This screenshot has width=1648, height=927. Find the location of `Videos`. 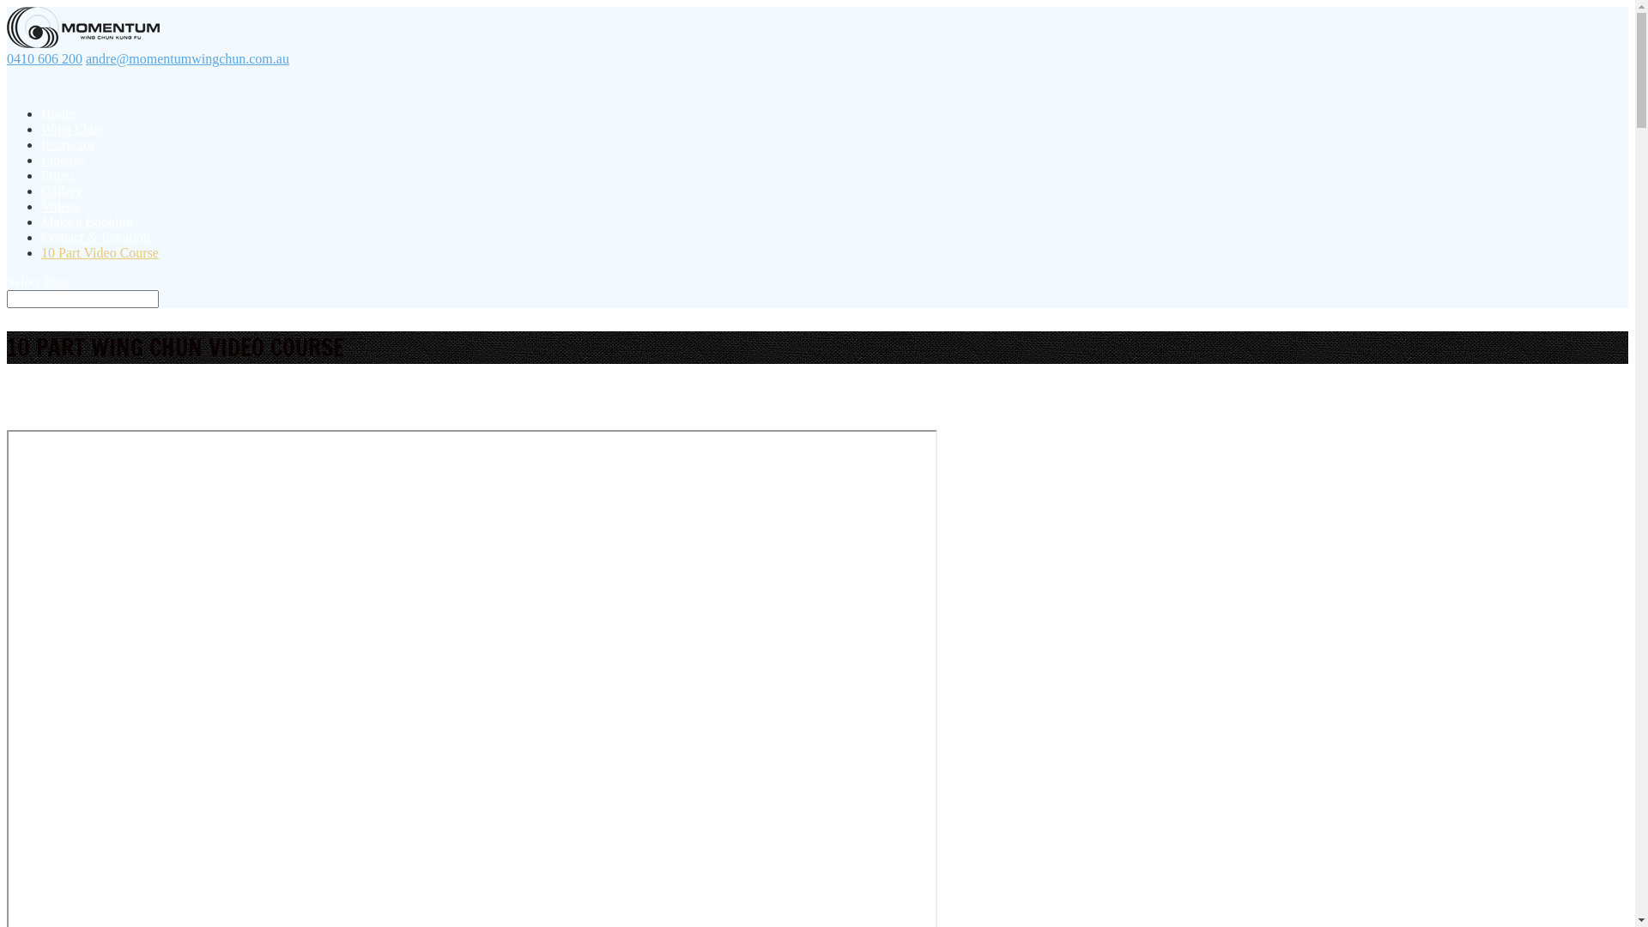

Videos is located at coordinates (60, 215).